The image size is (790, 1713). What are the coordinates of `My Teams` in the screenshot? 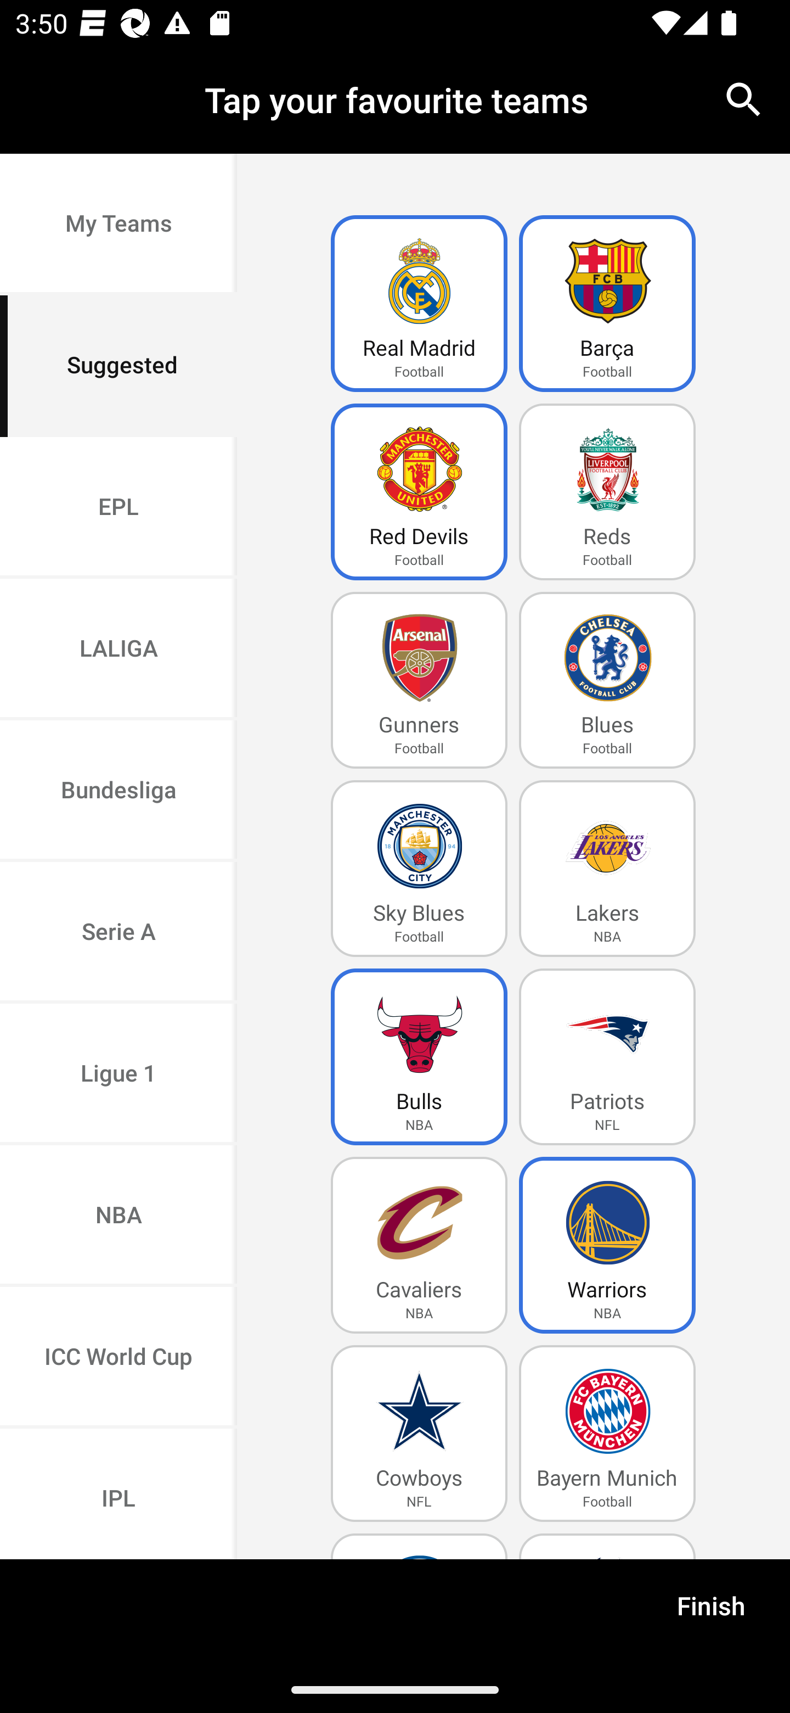 It's located at (119, 225).